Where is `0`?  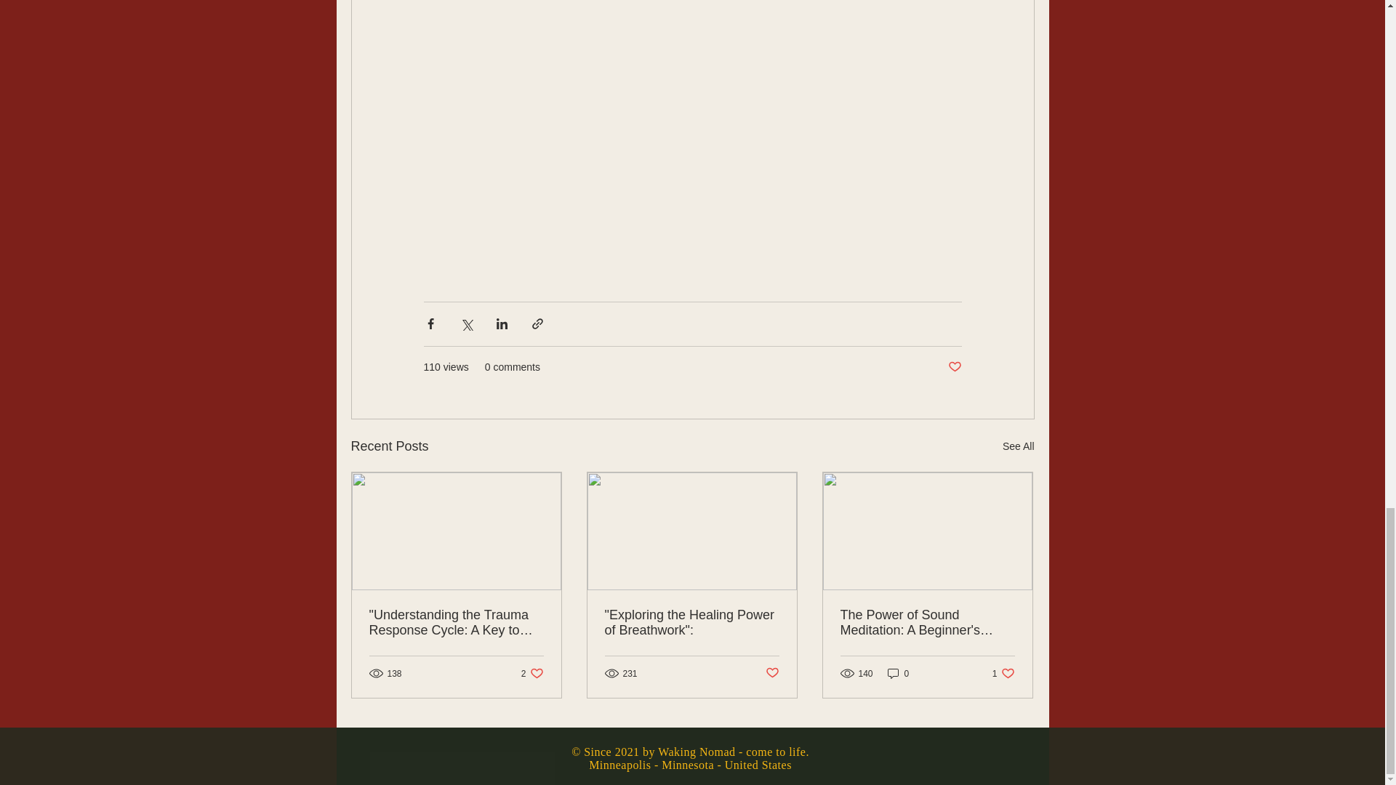
0 is located at coordinates (1018, 446).